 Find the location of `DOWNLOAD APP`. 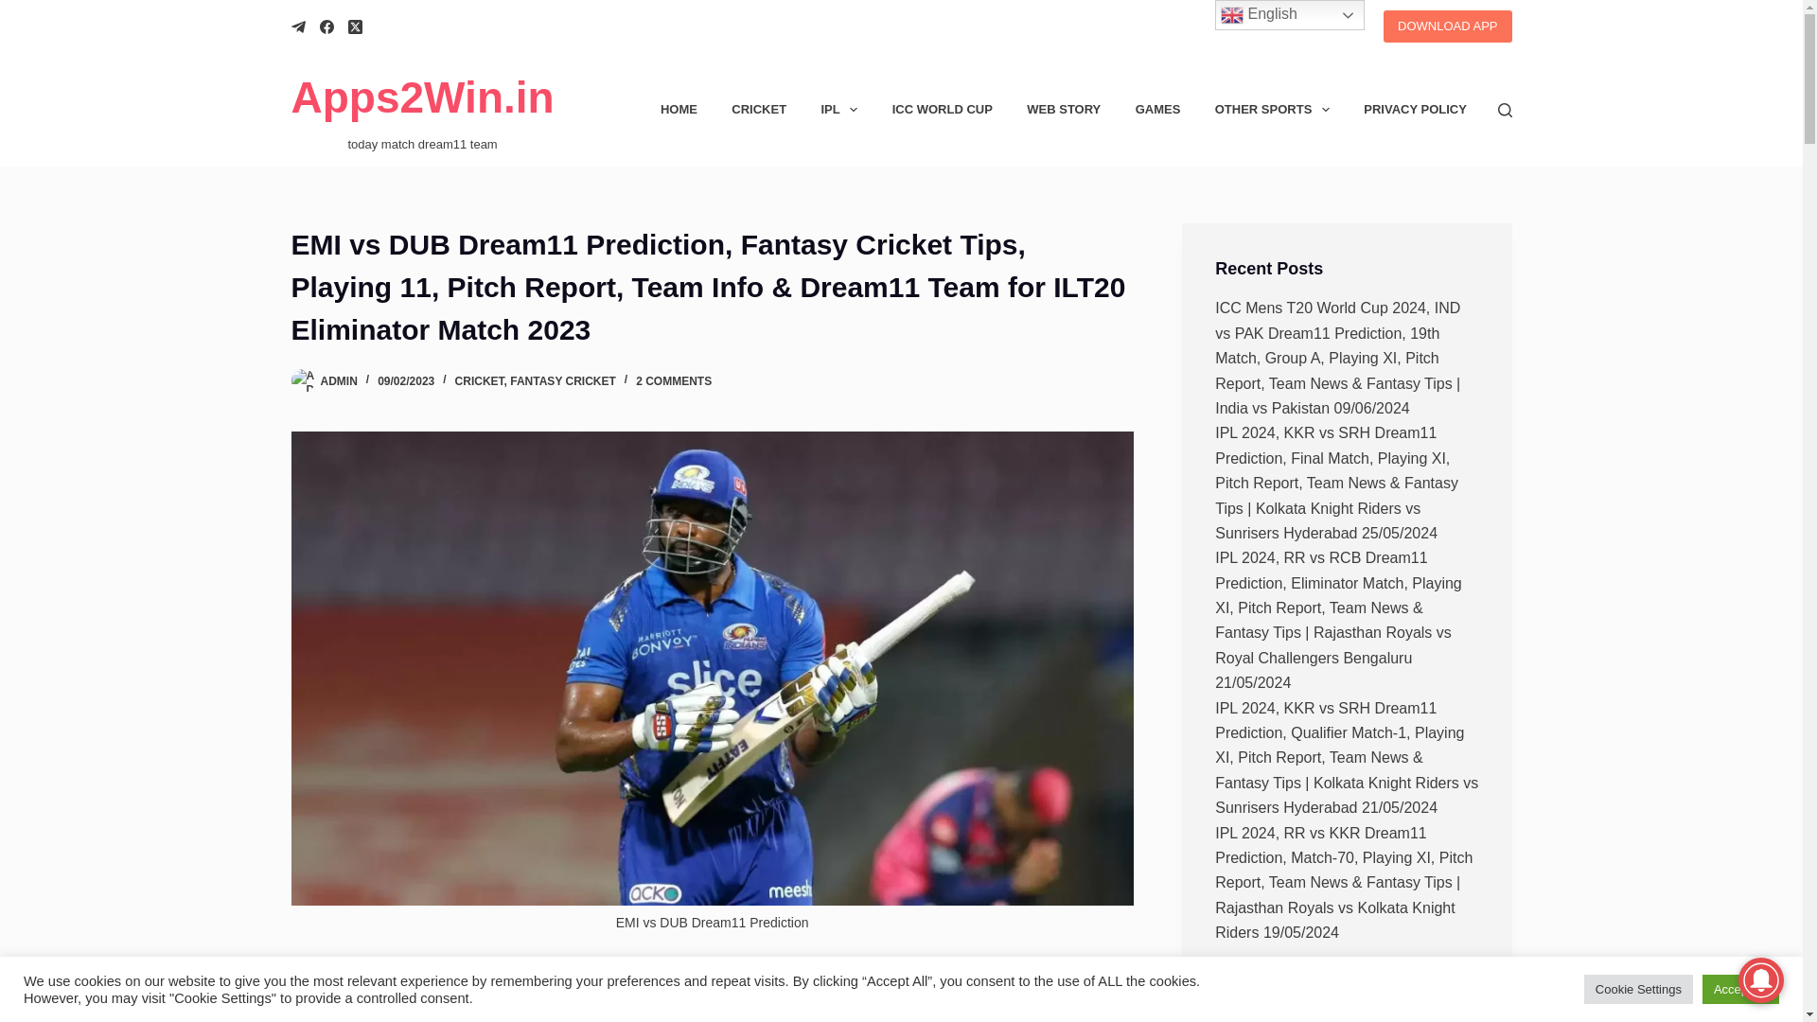

DOWNLOAD APP is located at coordinates (1447, 26).